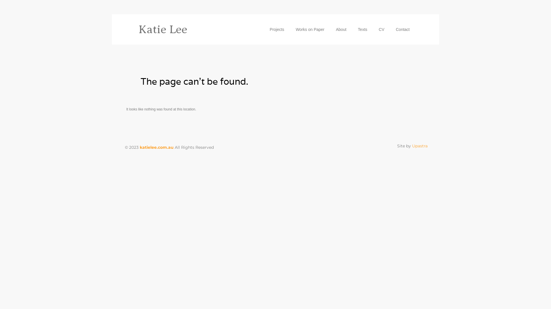  Describe the element at coordinates (382, 29) in the screenshot. I see `CV` at that location.